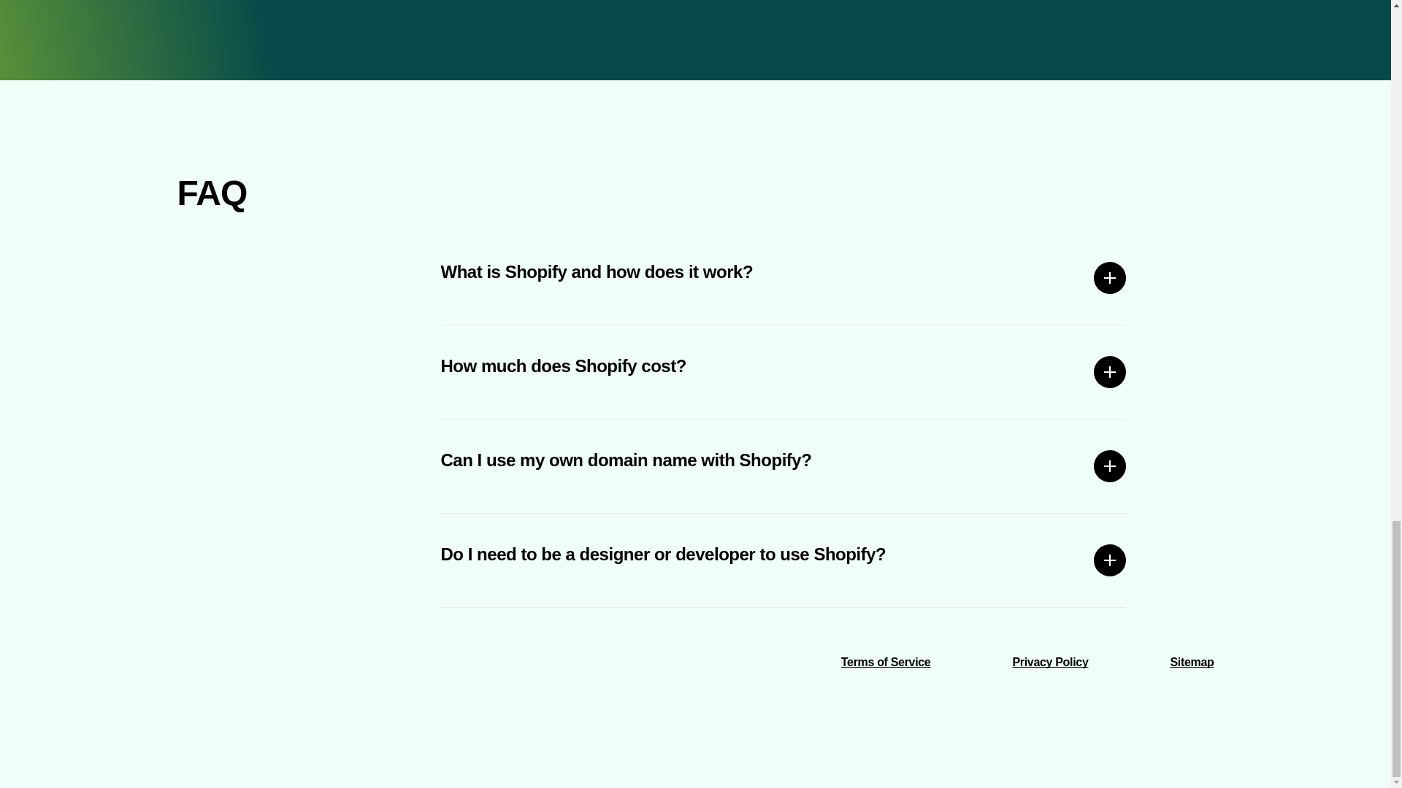 This screenshot has width=1402, height=788. What do you see at coordinates (1050, 661) in the screenshot?
I see `Privacy Policy` at bounding box center [1050, 661].